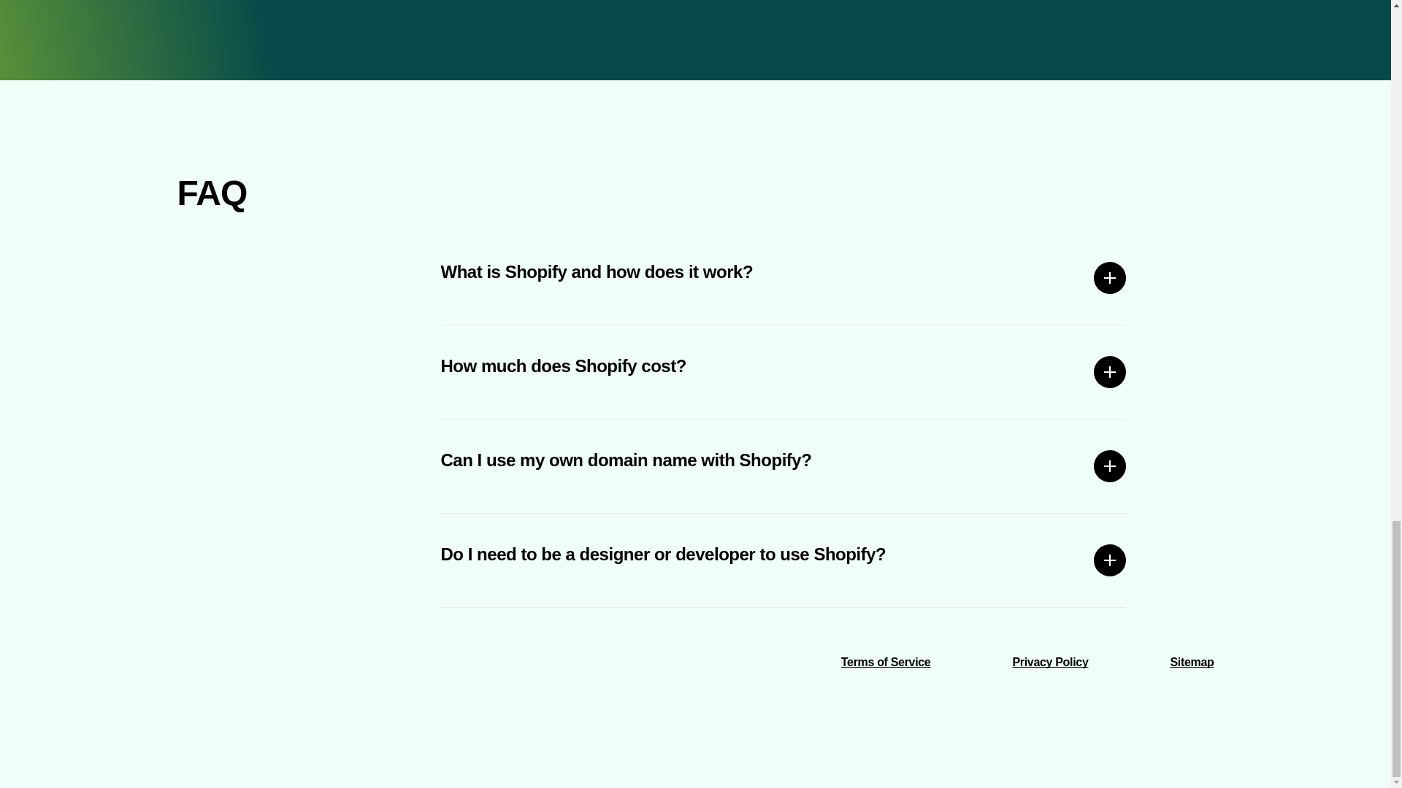 This screenshot has width=1402, height=788. What do you see at coordinates (1050, 661) in the screenshot?
I see `Privacy Policy` at bounding box center [1050, 661].